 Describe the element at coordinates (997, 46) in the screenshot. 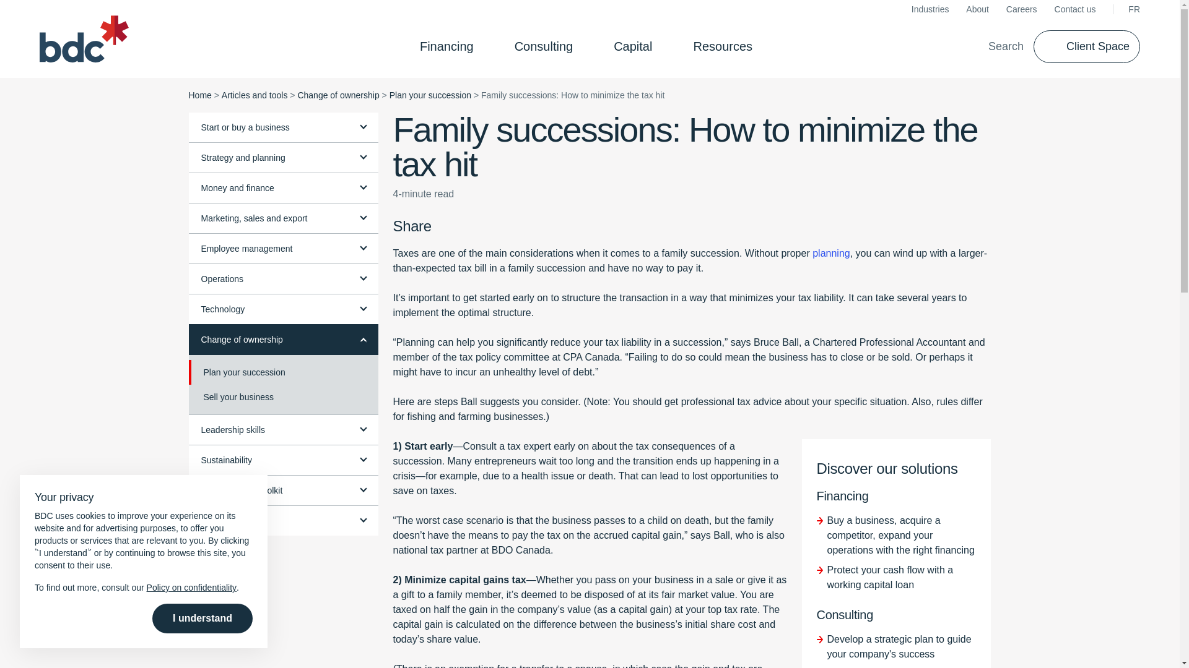

I see `Search` at that location.